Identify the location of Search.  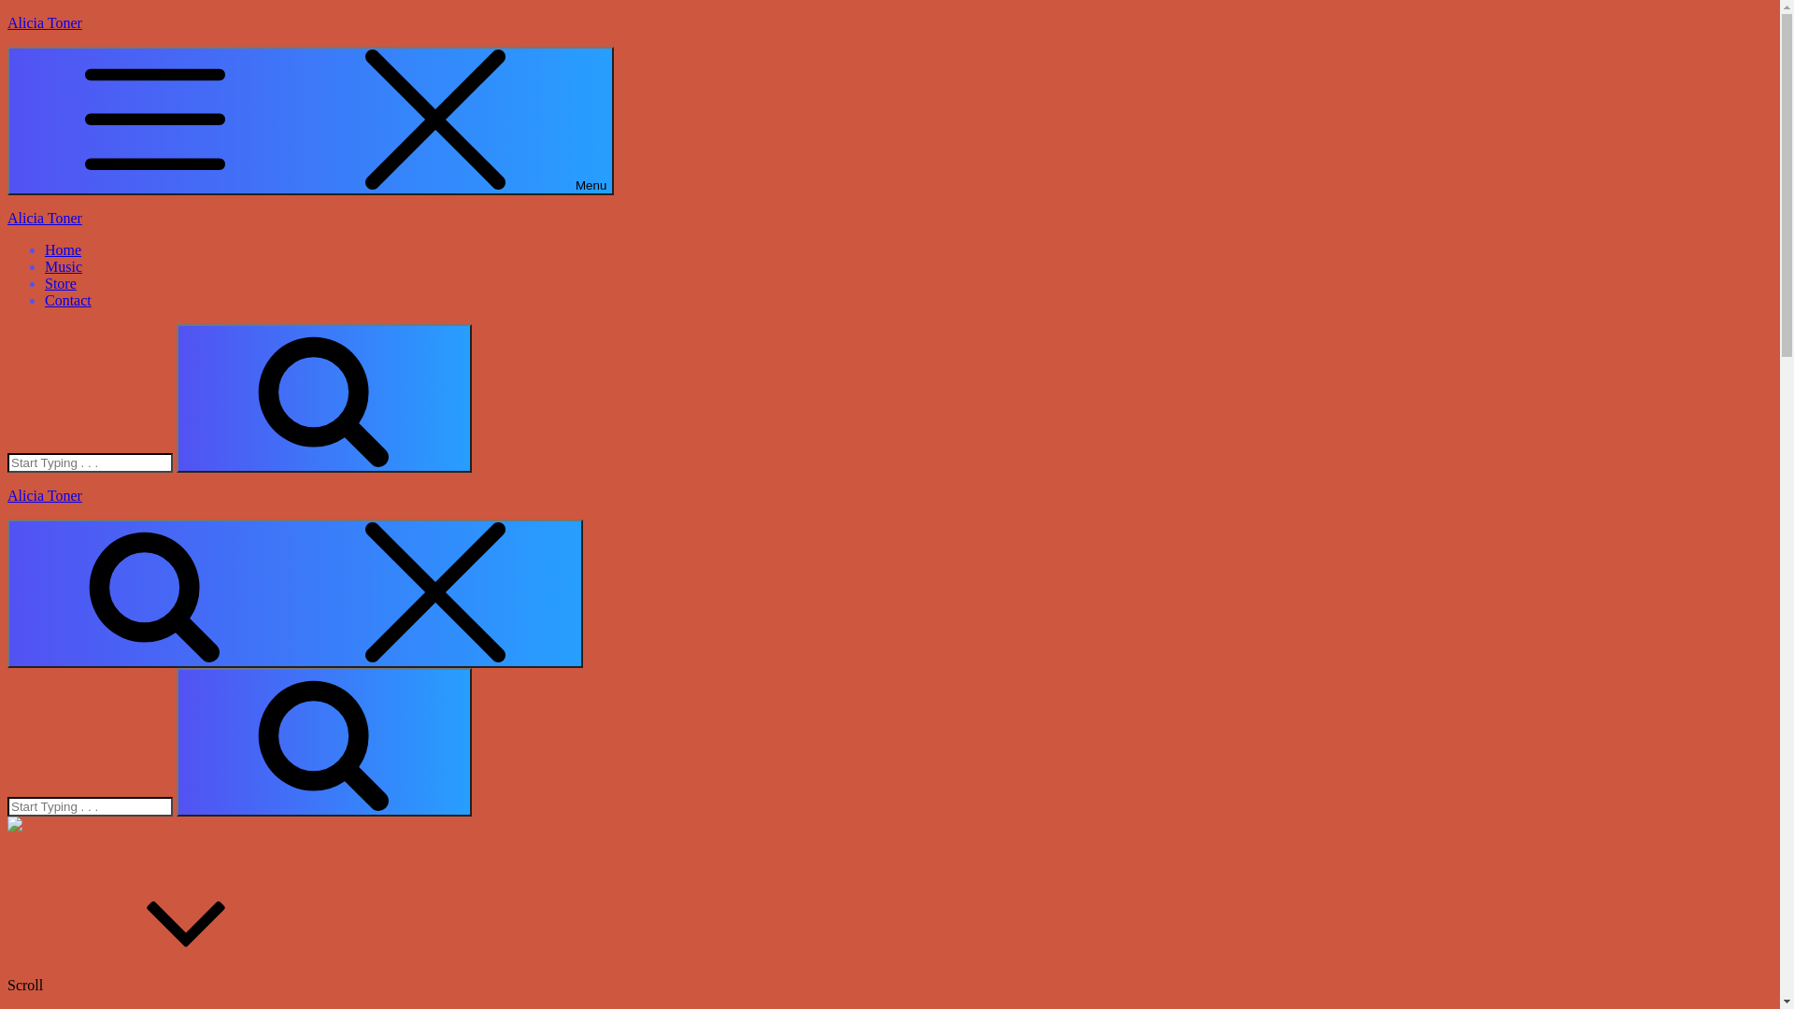
(323, 398).